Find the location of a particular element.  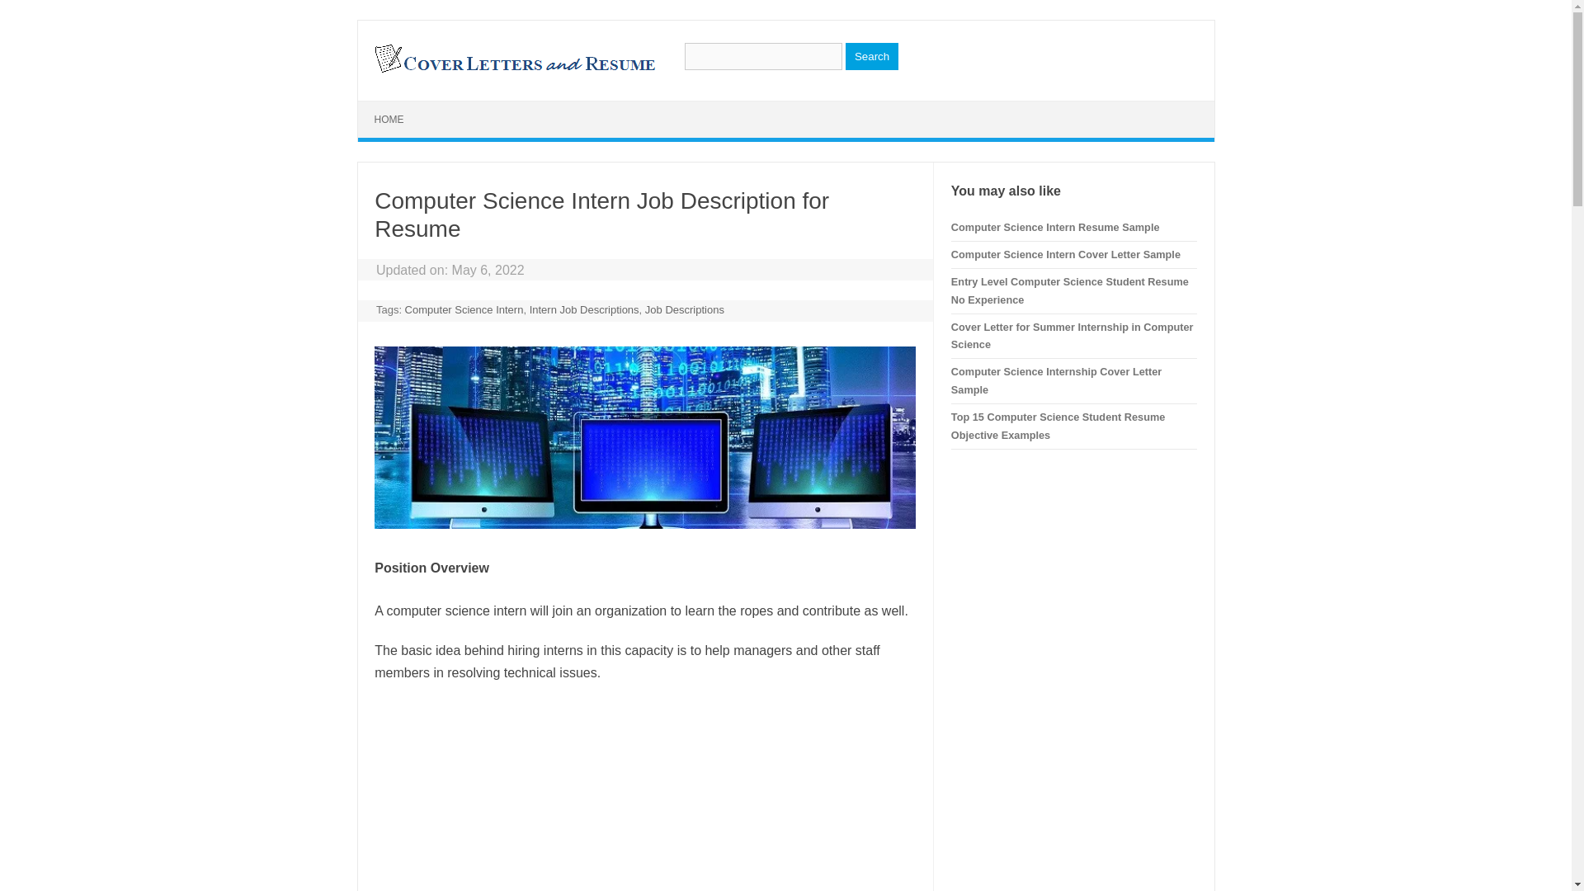

Cover Letter for Summer Internship in Computer Science is located at coordinates (1072, 335).